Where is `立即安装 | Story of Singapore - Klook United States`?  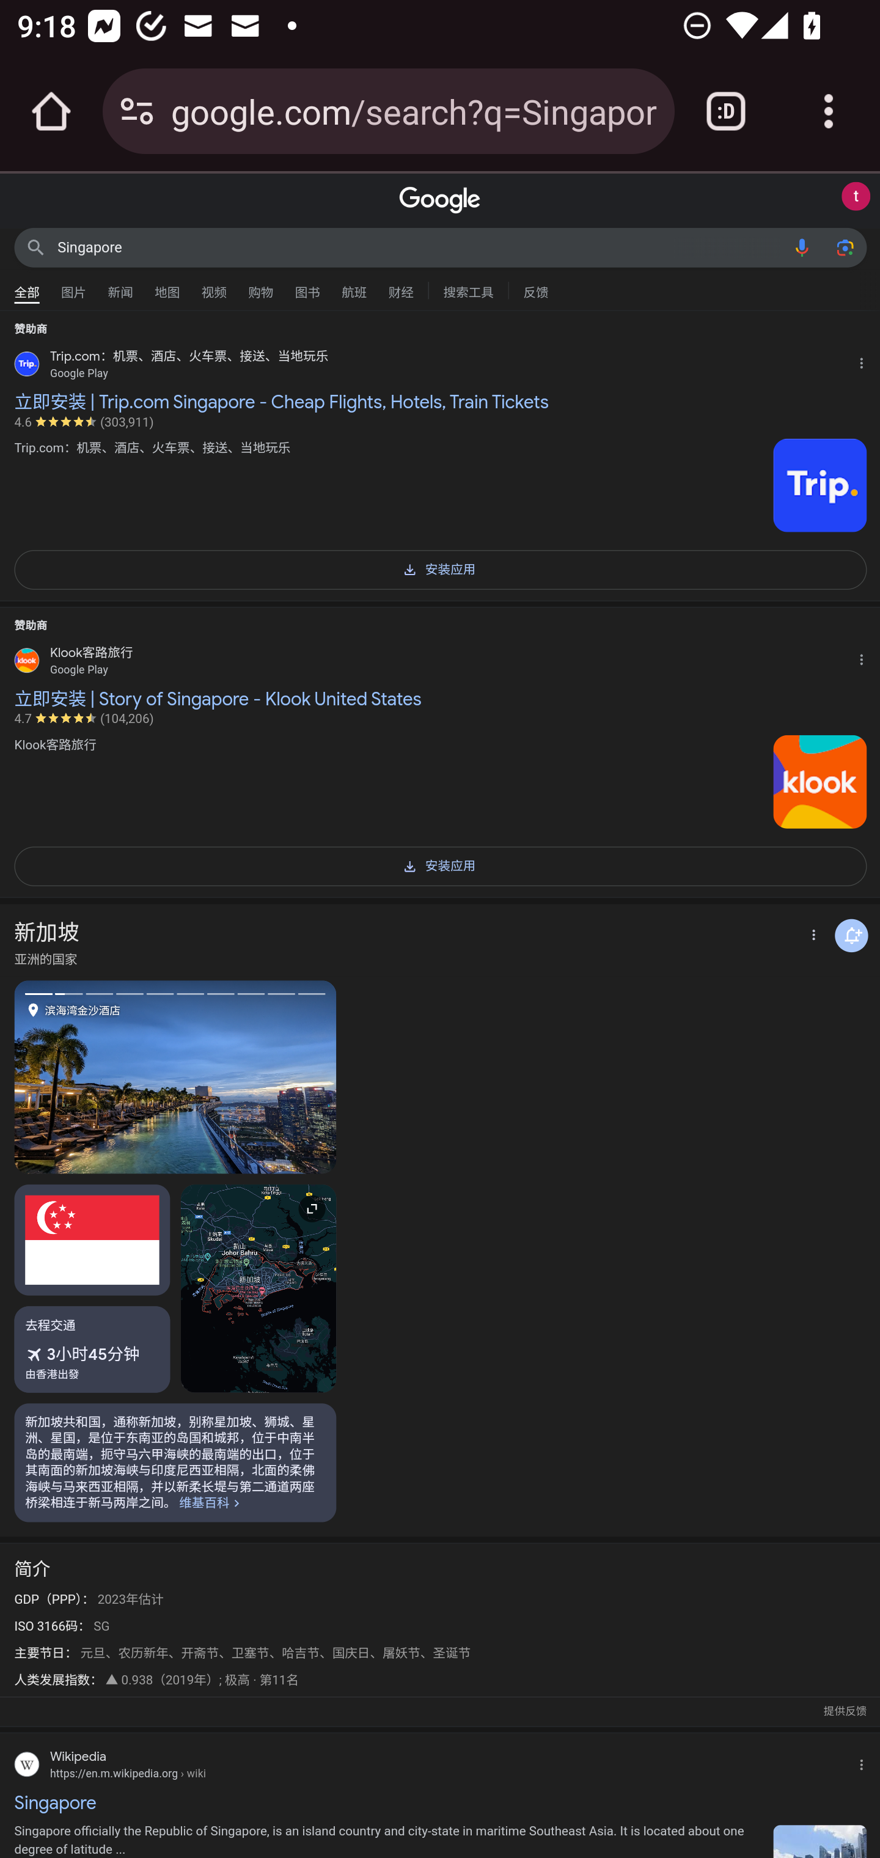 立即安装 | Story of Singapore - Klook United States is located at coordinates (440, 698).